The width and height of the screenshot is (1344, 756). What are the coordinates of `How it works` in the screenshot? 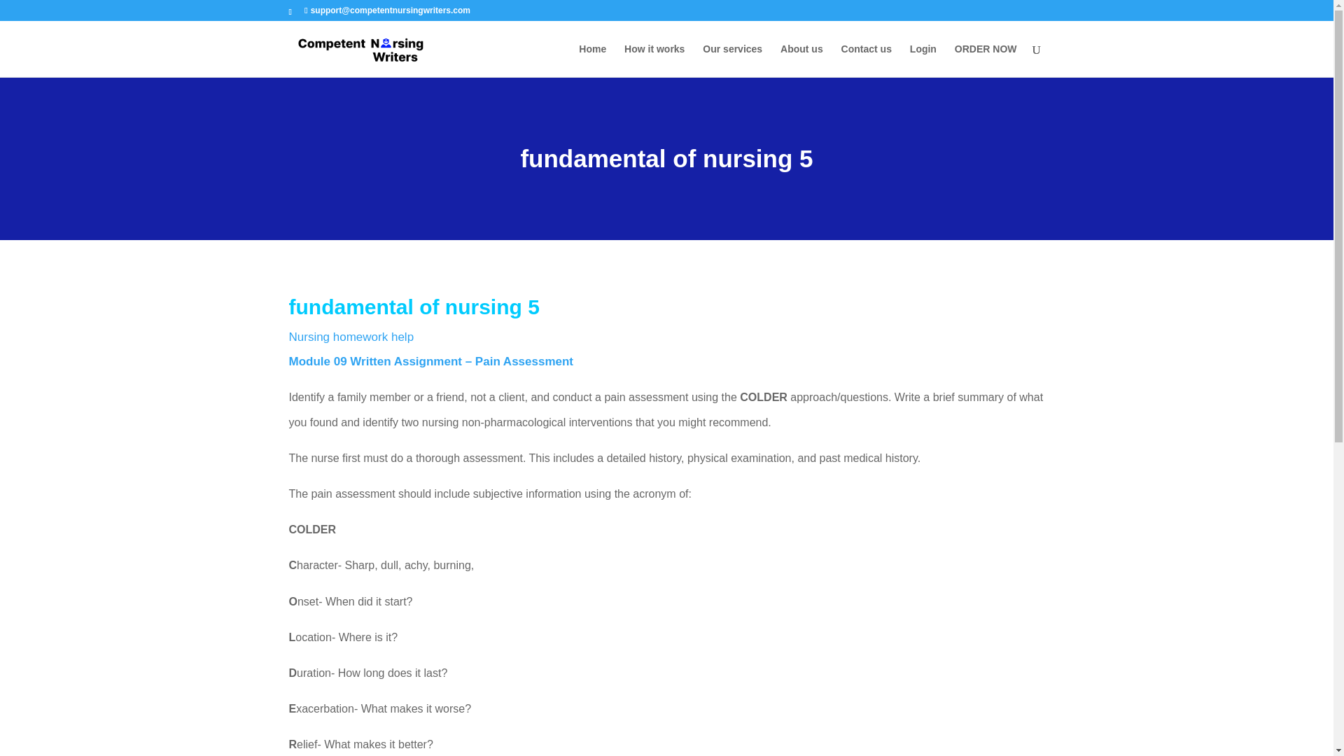 It's located at (654, 60).